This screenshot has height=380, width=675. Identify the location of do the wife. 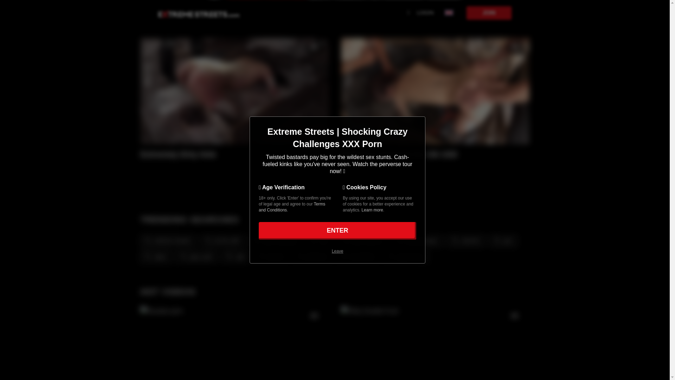
(221, 240).